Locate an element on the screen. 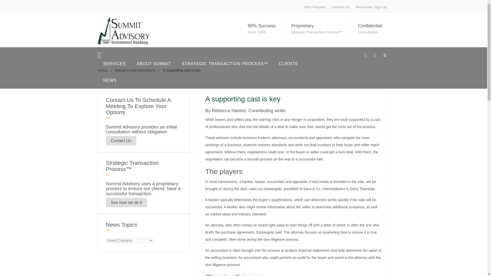 Image resolution: width=491 pixels, height=276 pixels. NEWS is located at coordinates (109, 80).